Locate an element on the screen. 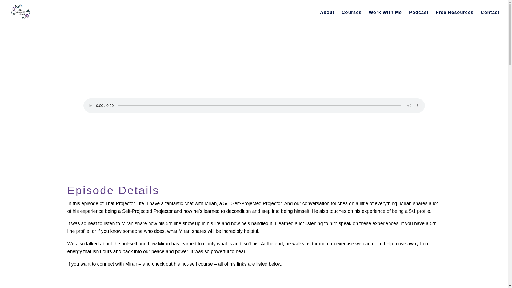 The image size is (512, 288). Projector Life is located at coordinates (304, 71).